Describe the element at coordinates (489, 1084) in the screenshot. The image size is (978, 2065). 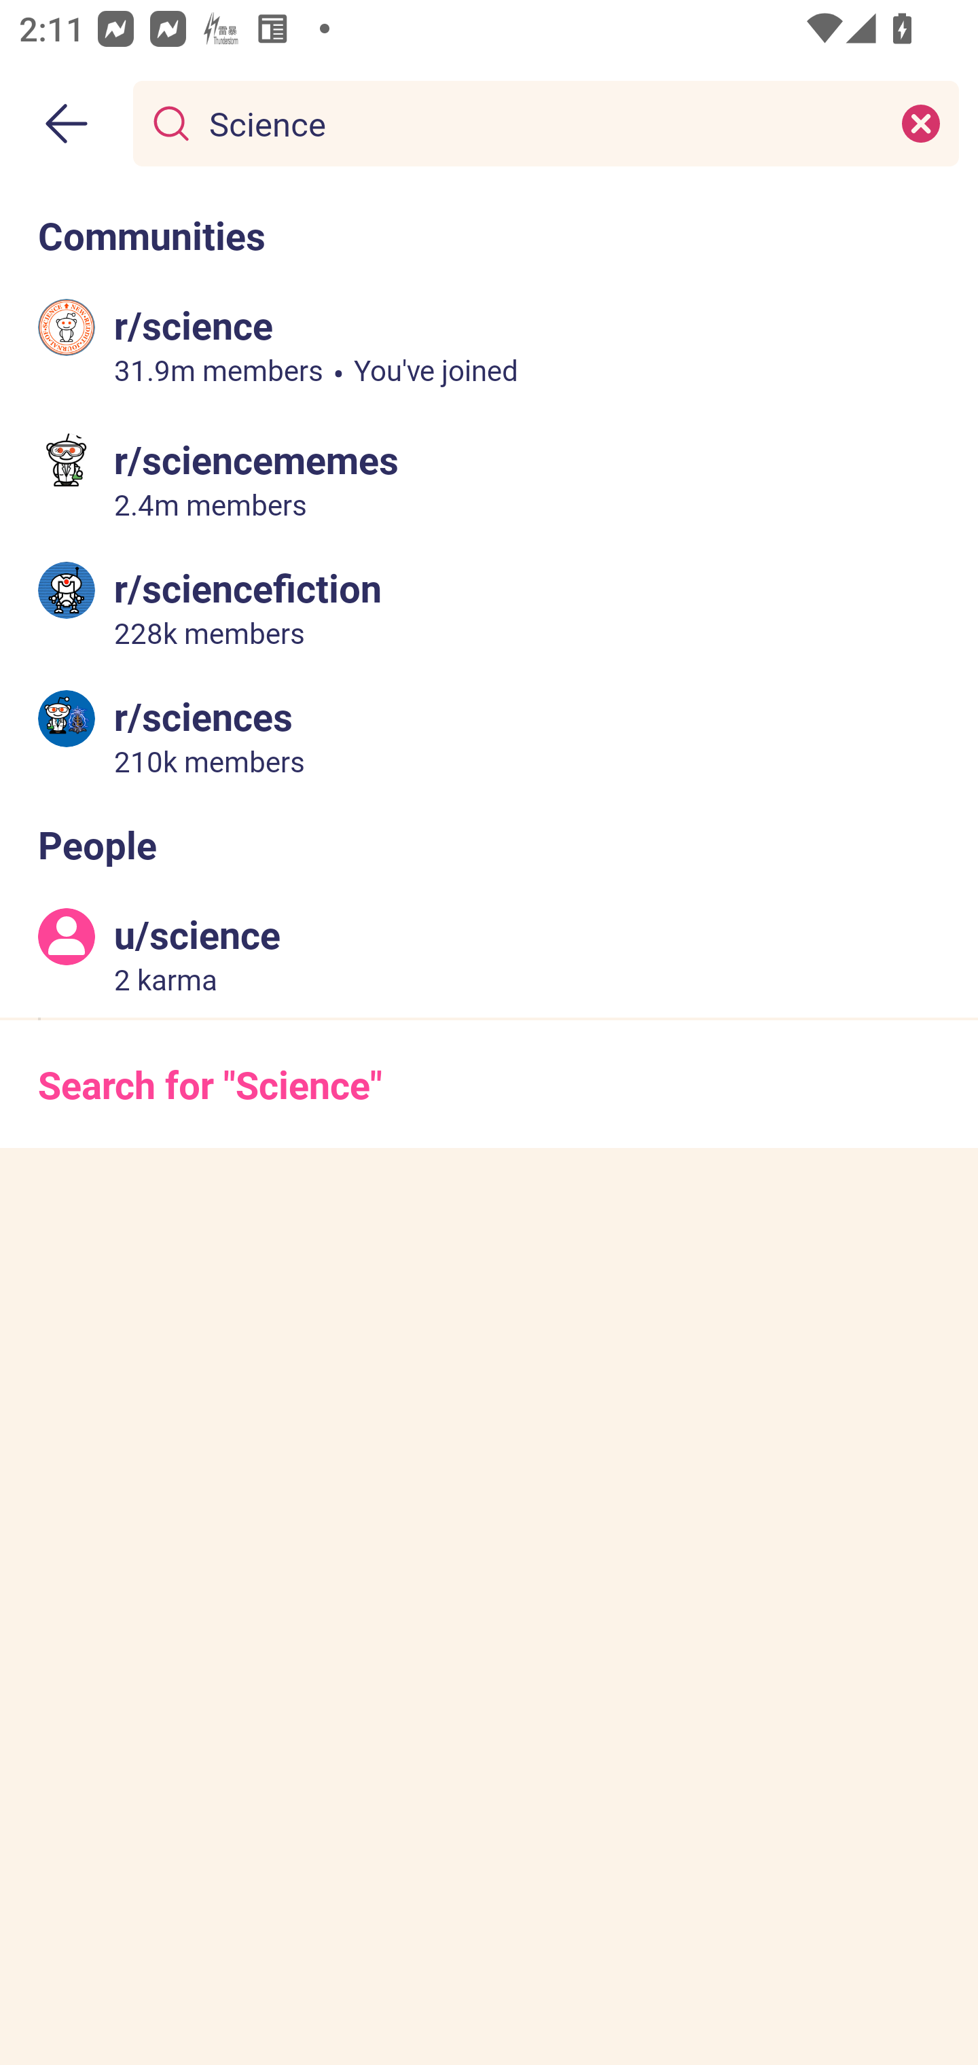
I see `Search for "Science"` at that location.